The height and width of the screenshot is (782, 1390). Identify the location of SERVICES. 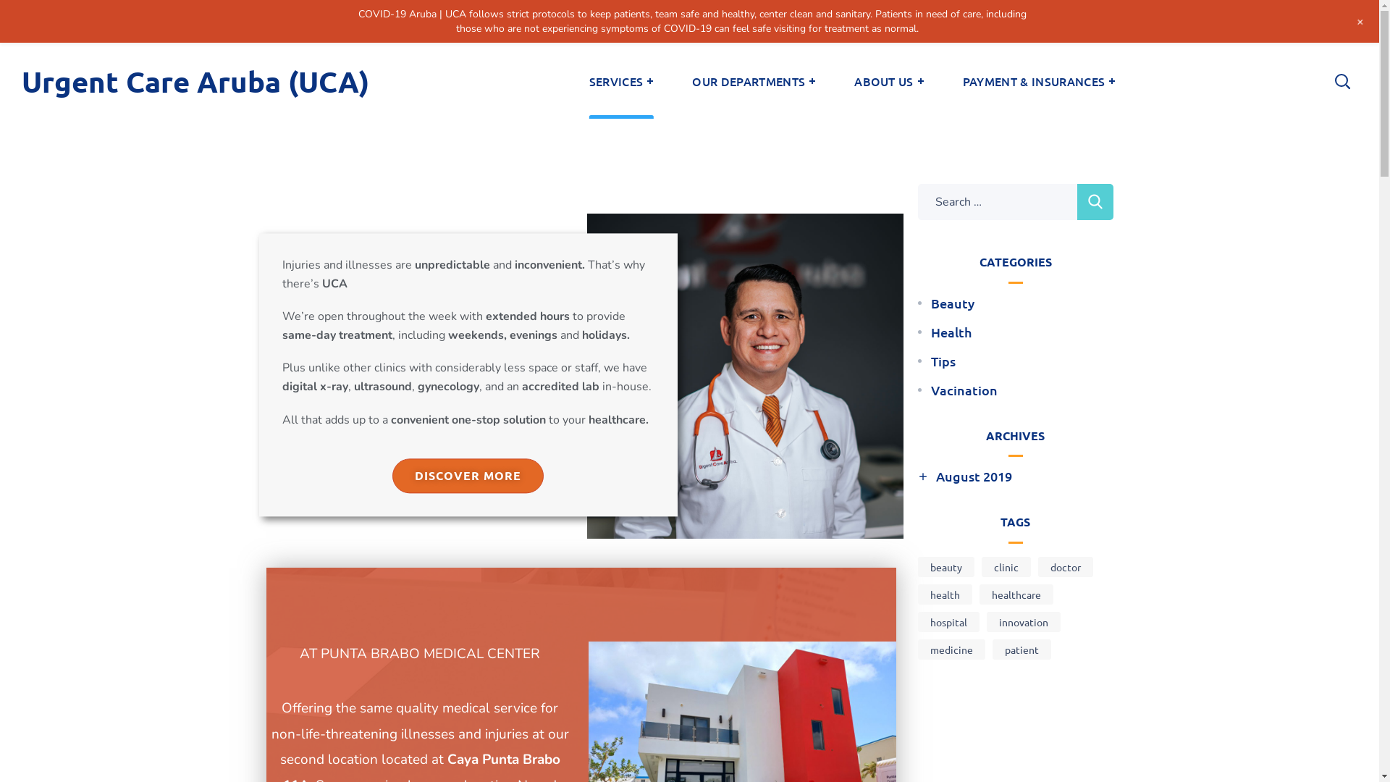
(621, 81).